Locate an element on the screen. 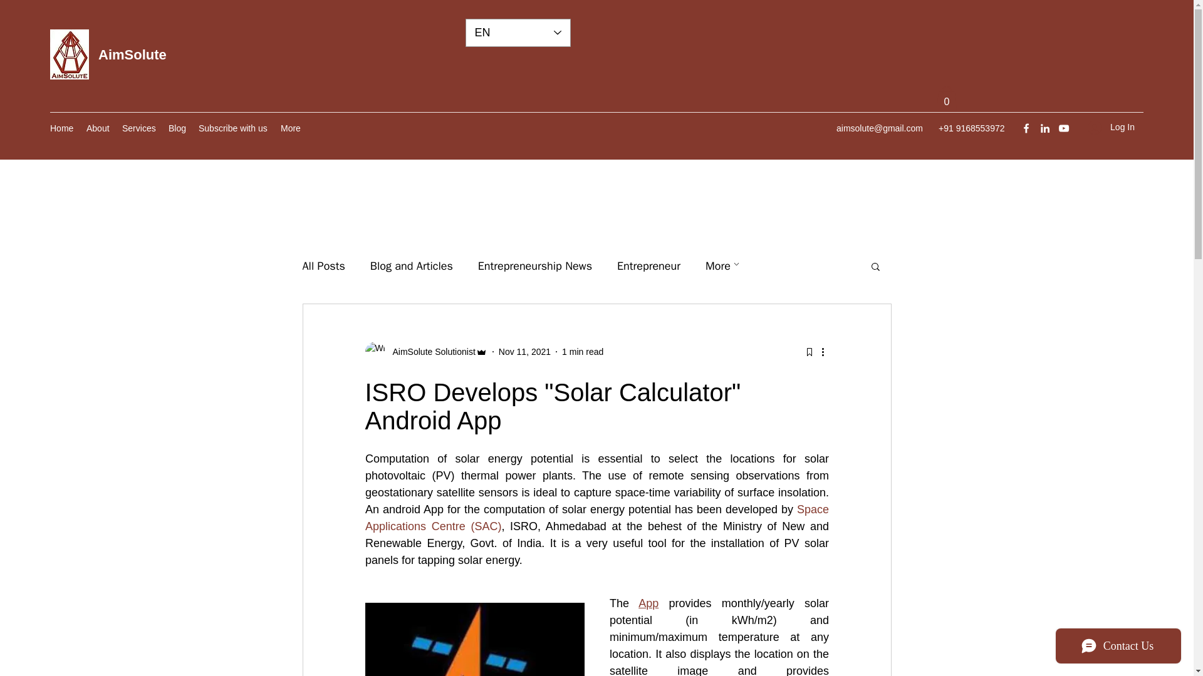  All Posts is located at coordinates (323, 265).